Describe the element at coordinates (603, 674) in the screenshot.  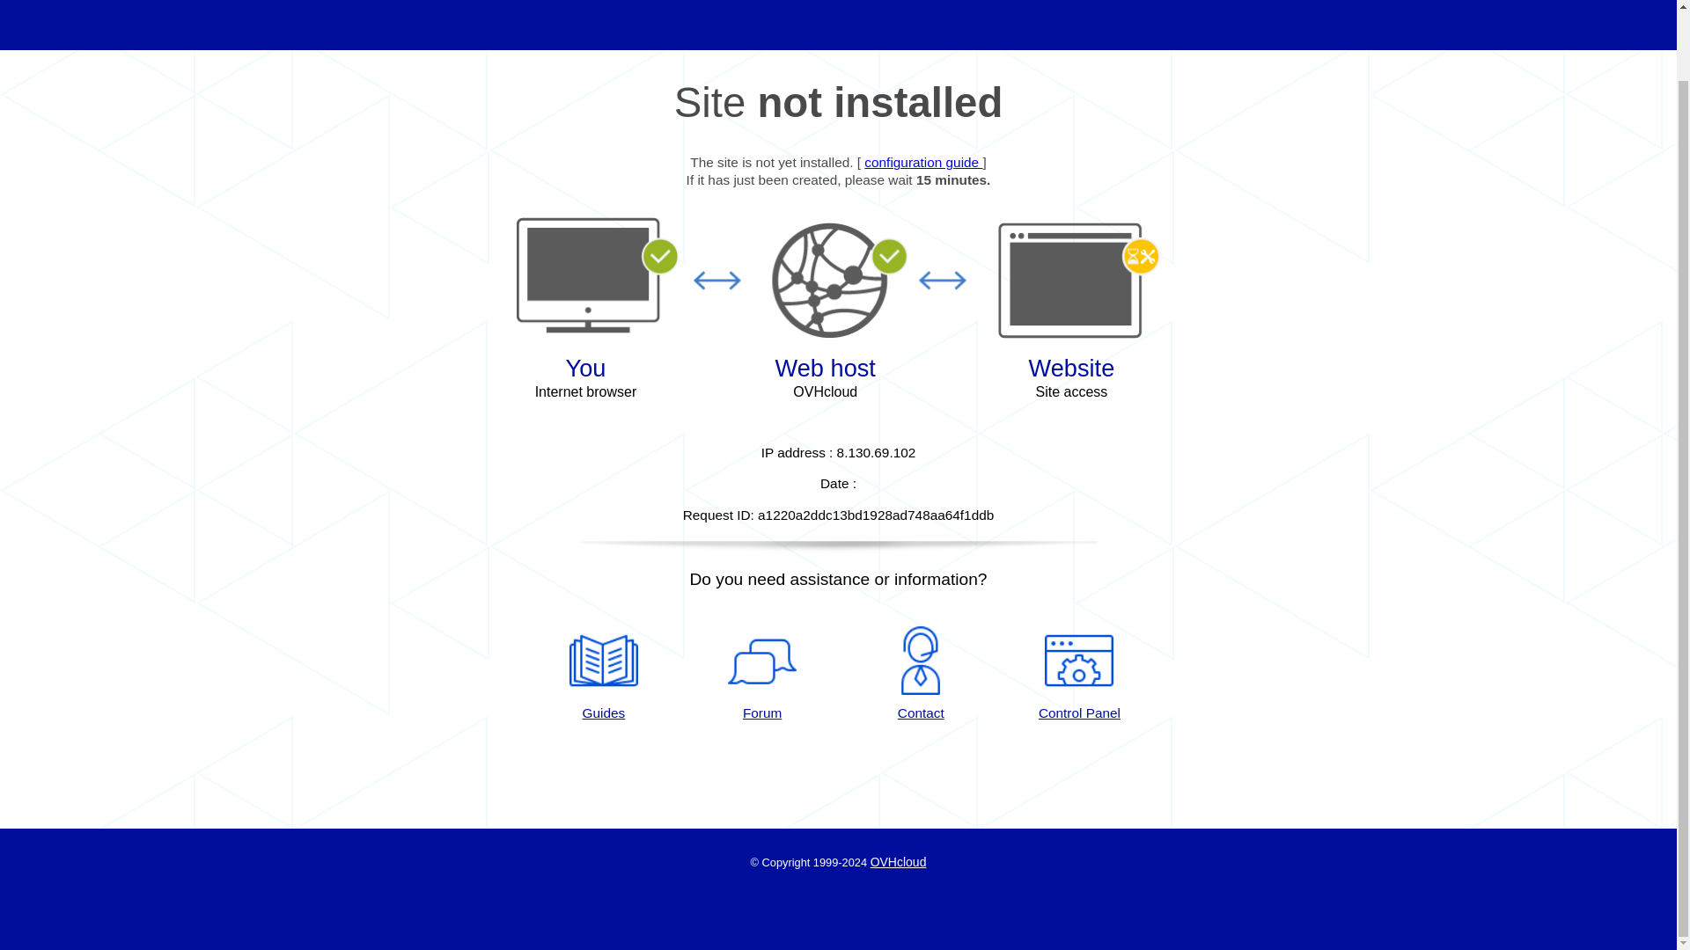
I see `Guides` at that location.